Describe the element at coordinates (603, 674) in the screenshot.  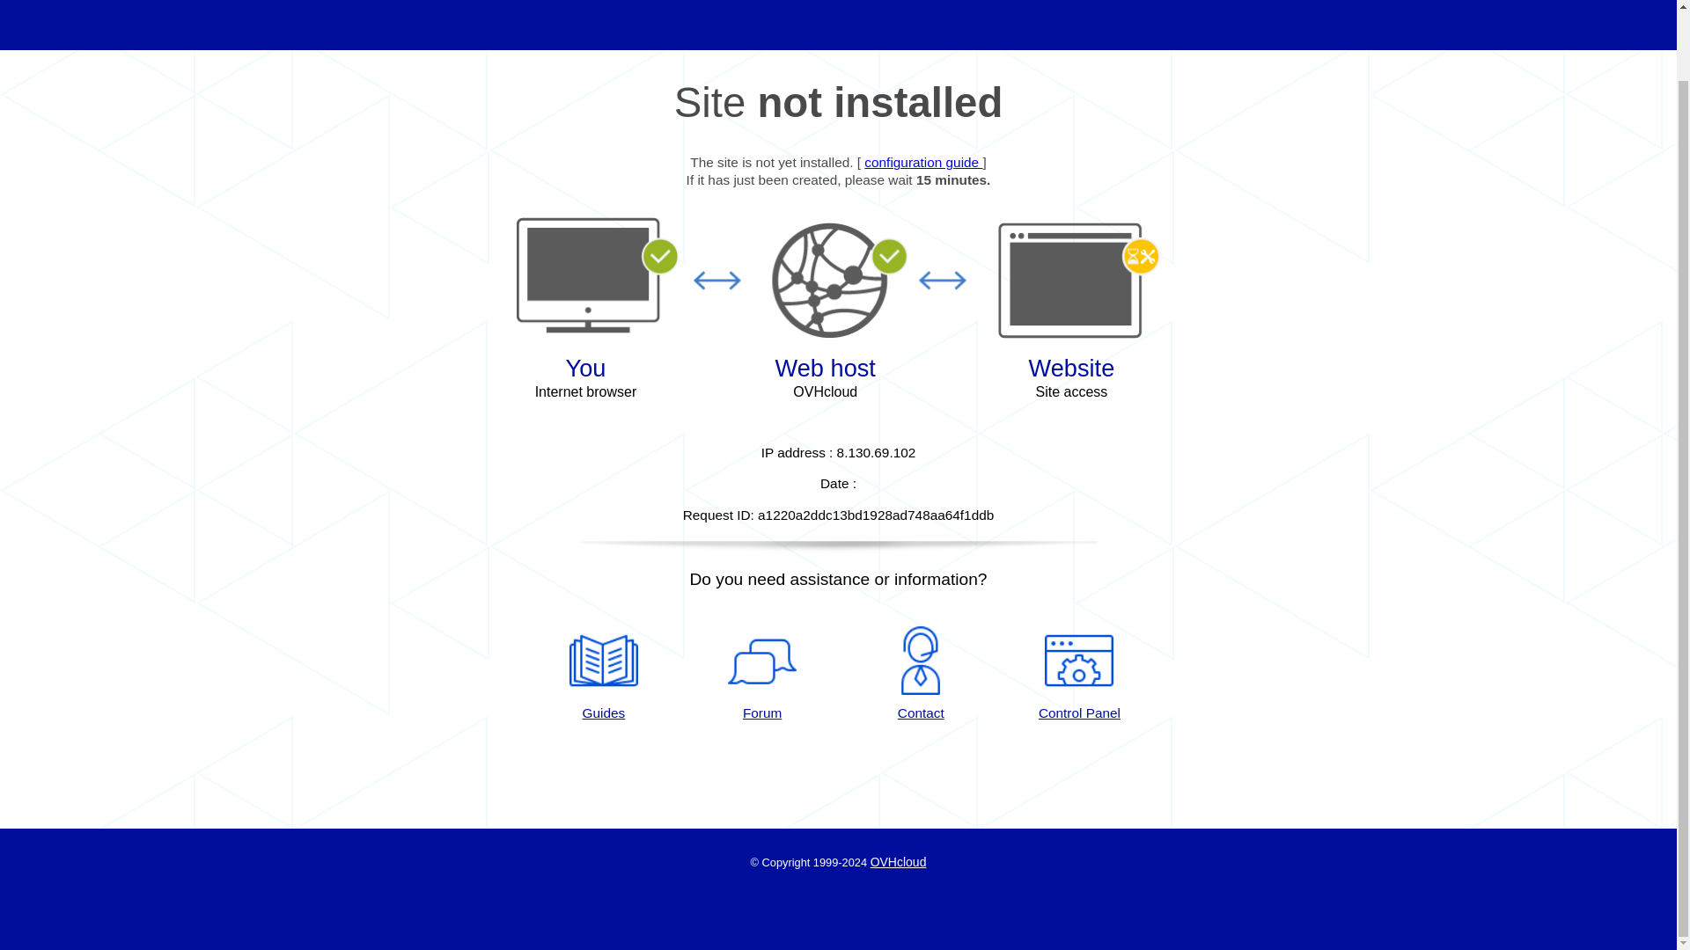
I see `Guides` at that location.